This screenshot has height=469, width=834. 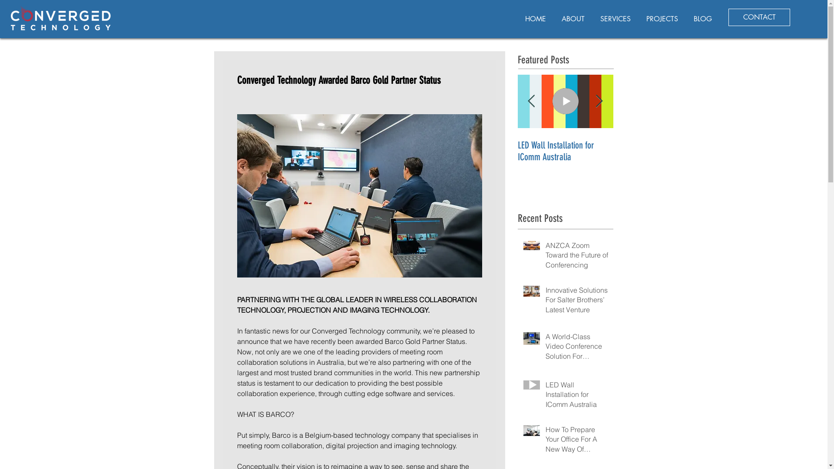 What do you see at coordinates (577, 396) in the screenshot?
I see `LED Wall Installation for IComm Australia` at bounding box center [577, 396].